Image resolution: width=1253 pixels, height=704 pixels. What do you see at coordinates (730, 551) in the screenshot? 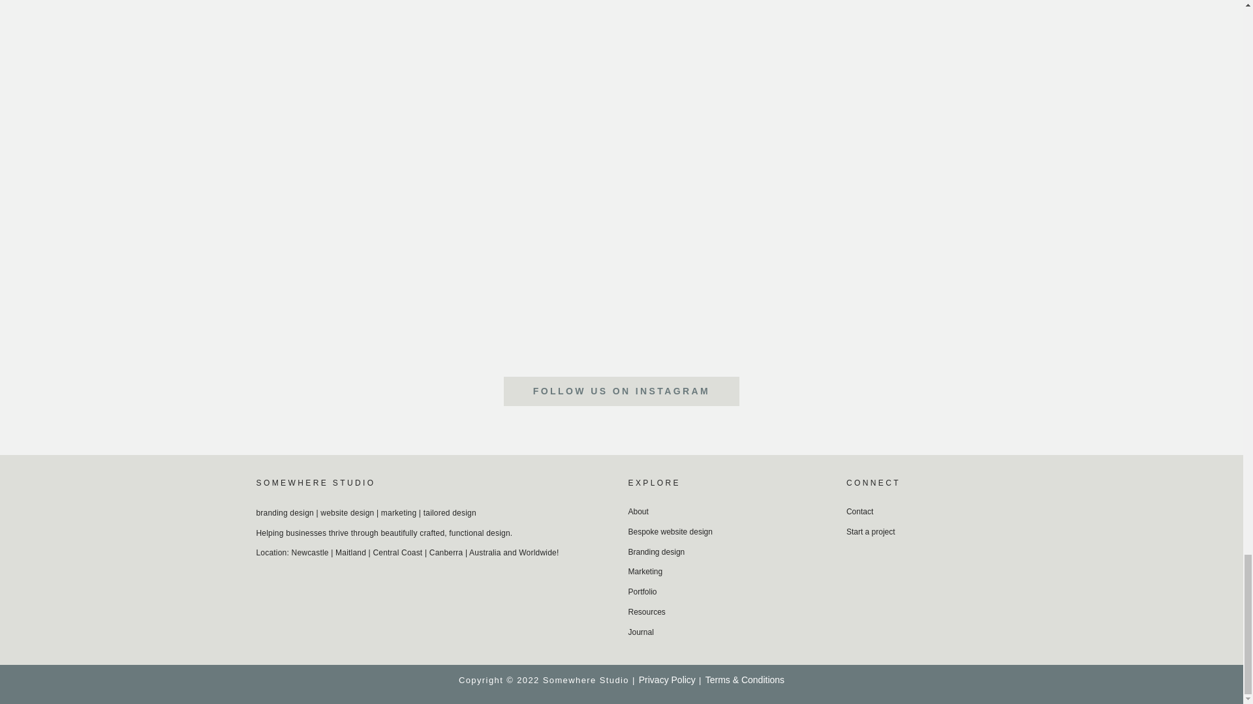
I see `Branding design` at bounding box center [730, 551].